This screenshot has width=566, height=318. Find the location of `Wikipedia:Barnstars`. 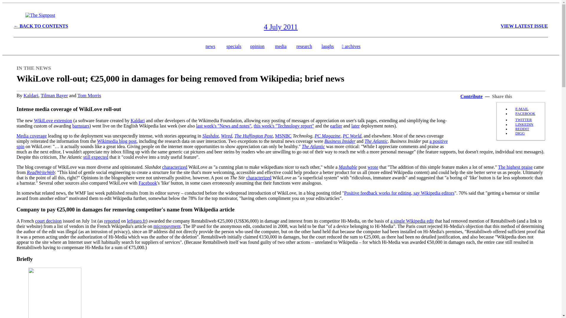

Wikipedia:Barnstars is located at coordinates (81, 126).